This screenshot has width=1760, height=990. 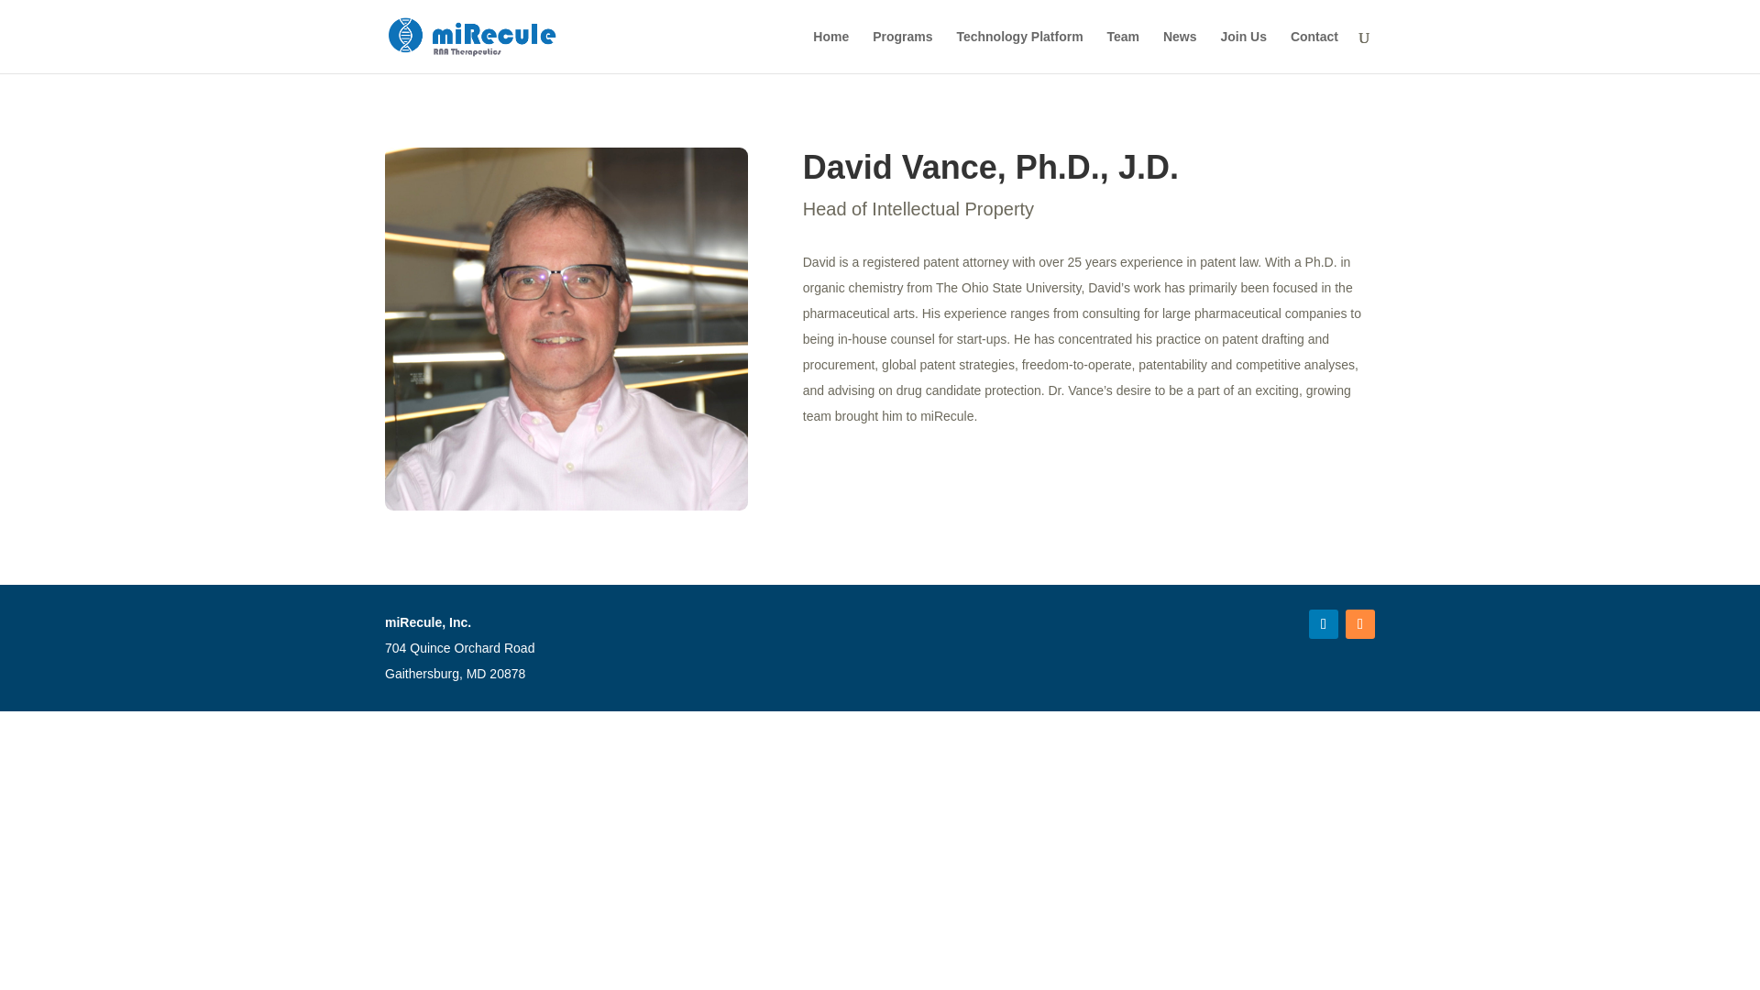 What do you see at coordinates (1360, 623) in the screenshot?
I see `Follow on RSS` at bounding box center [1360, 623].